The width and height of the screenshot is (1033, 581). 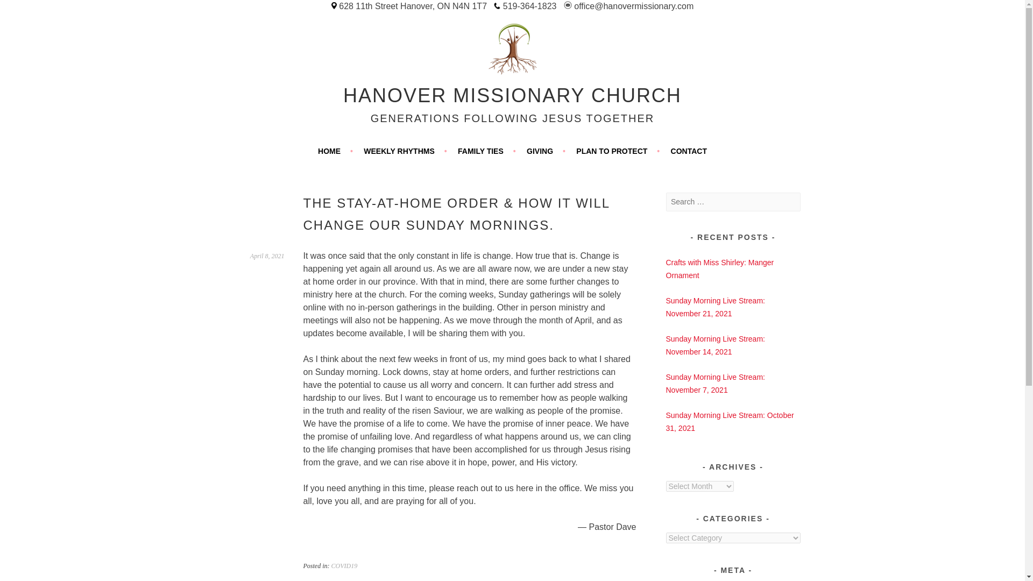 I want to click on WEEKLY RHYTHMS, so click(x=405, y=151).